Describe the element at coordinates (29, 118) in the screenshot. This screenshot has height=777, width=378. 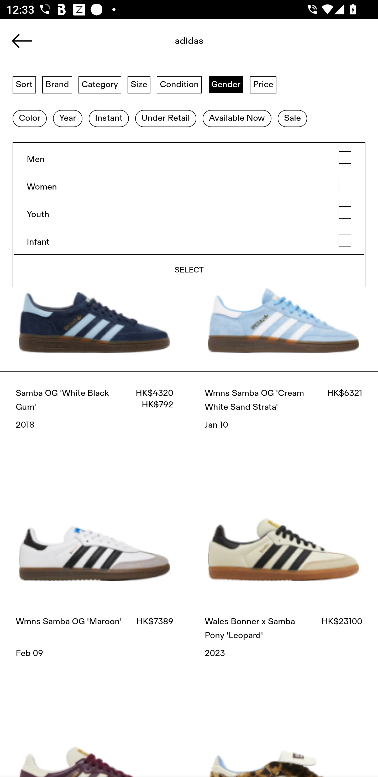
I see `Color` at that location.